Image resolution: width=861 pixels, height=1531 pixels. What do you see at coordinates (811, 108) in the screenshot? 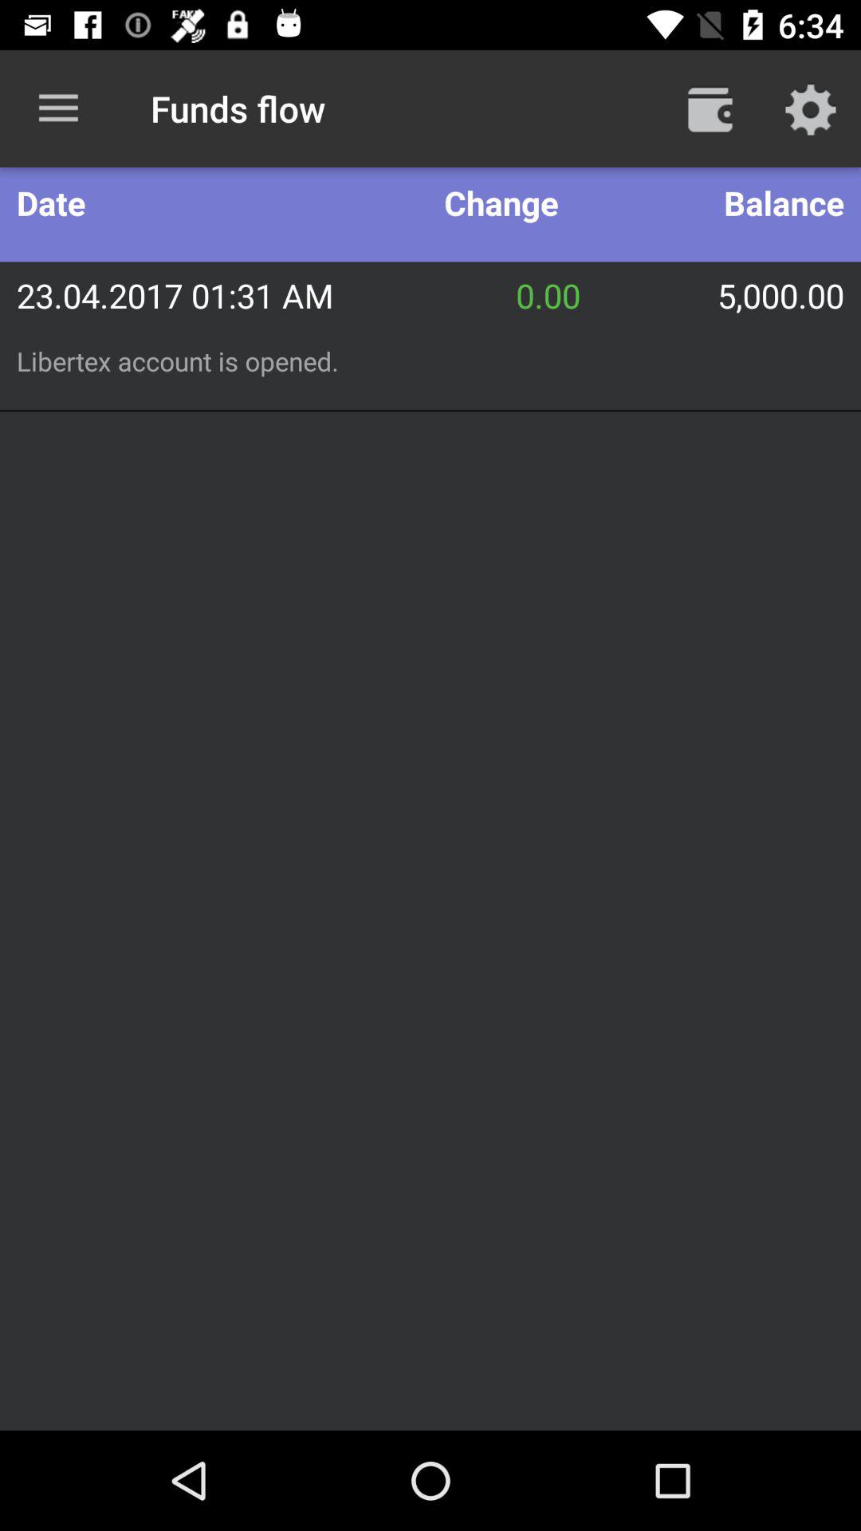
I see `view settings option` at bounding box center [811, 108].